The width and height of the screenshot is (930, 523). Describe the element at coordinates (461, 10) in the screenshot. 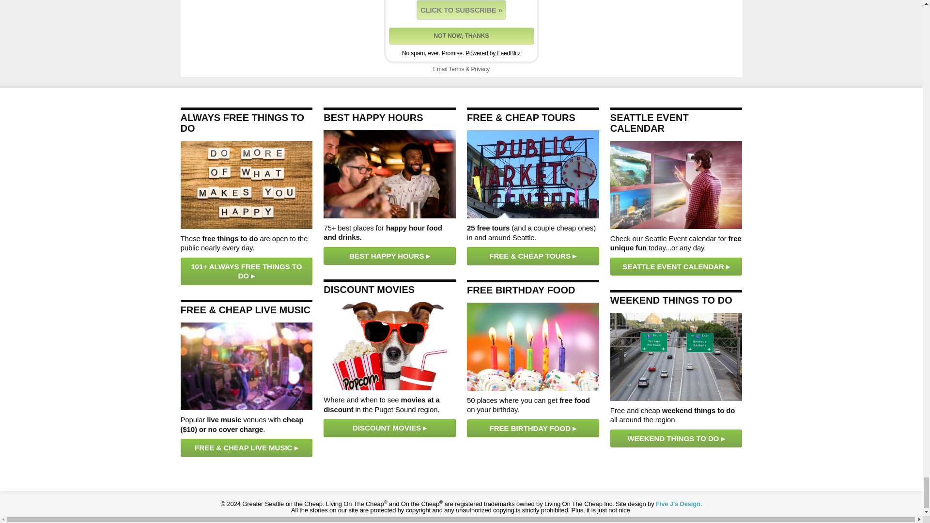

I see `click to join` at that location.